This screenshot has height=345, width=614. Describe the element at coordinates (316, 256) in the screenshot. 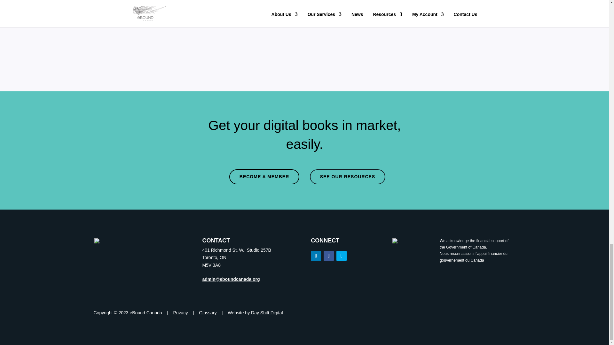

I see `Follow on LinkedIn` at that location.